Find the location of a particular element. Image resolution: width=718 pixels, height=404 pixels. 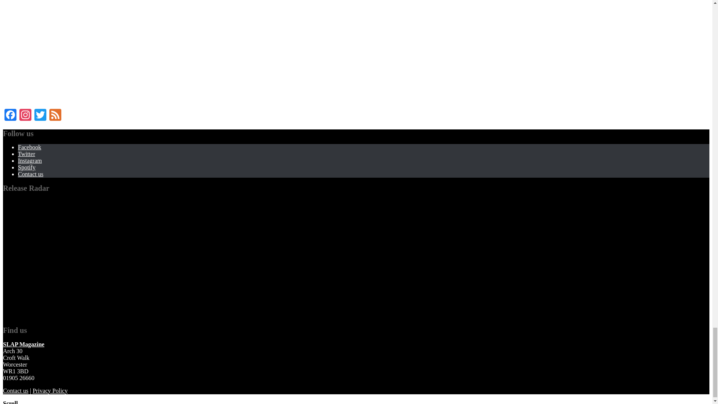

Contact SLAP Mag is located at coordinates (16, 391).